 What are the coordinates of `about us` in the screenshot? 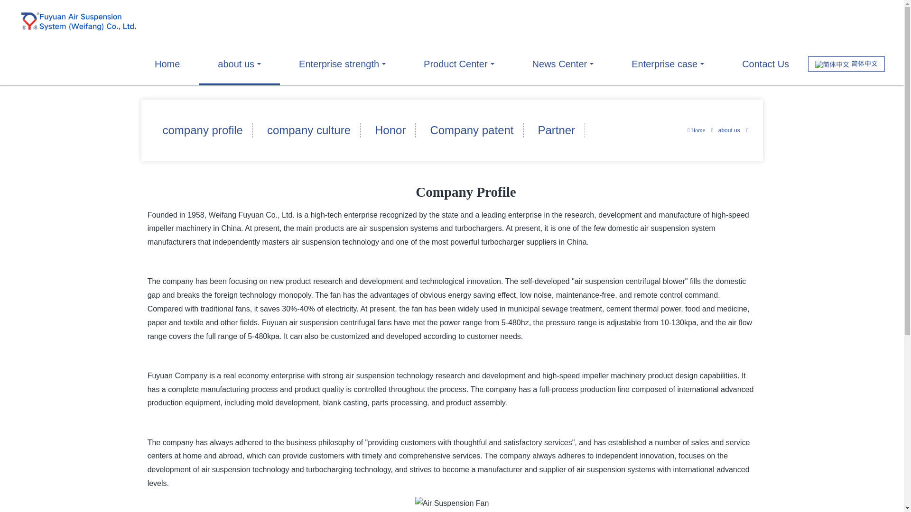 It's located at (239, 64).